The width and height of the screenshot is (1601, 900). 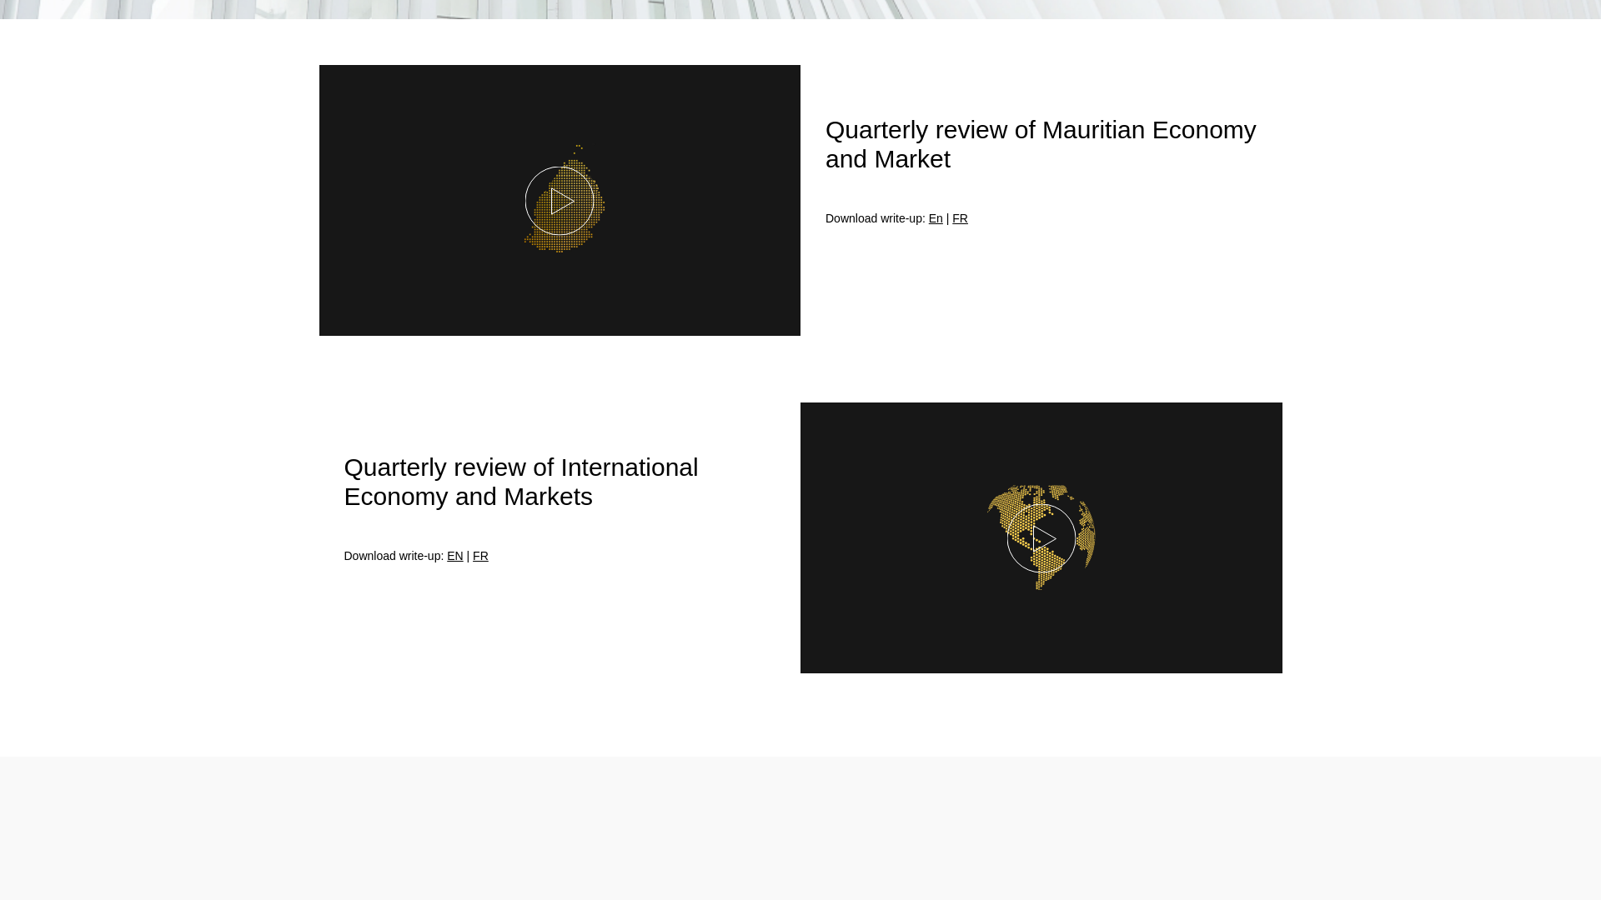 What do you see at coordinates (961, 218) in the screenshot?
I see `FR` at bounding box center [961, 218].